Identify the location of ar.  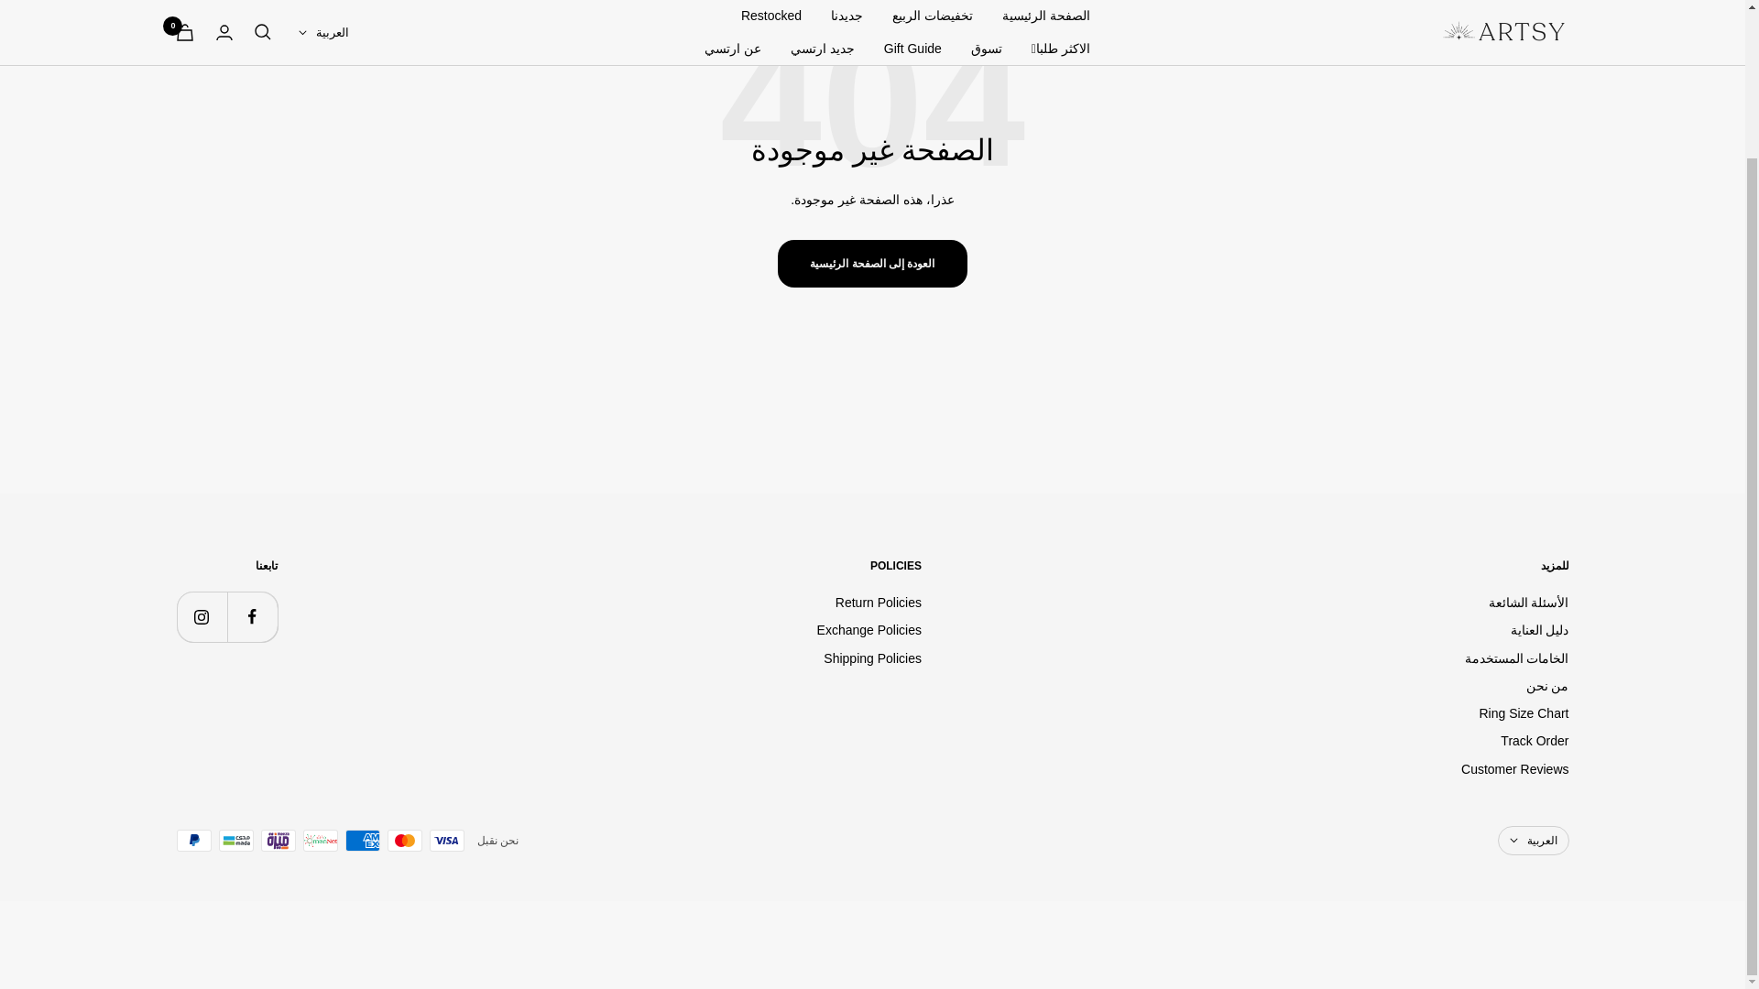
(1528, 788).